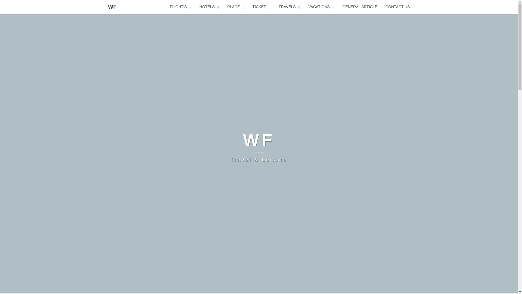  Describe the element at coordinates (359, 7) in the screenshot. I see `GENERAL ARTICLE` at that location.